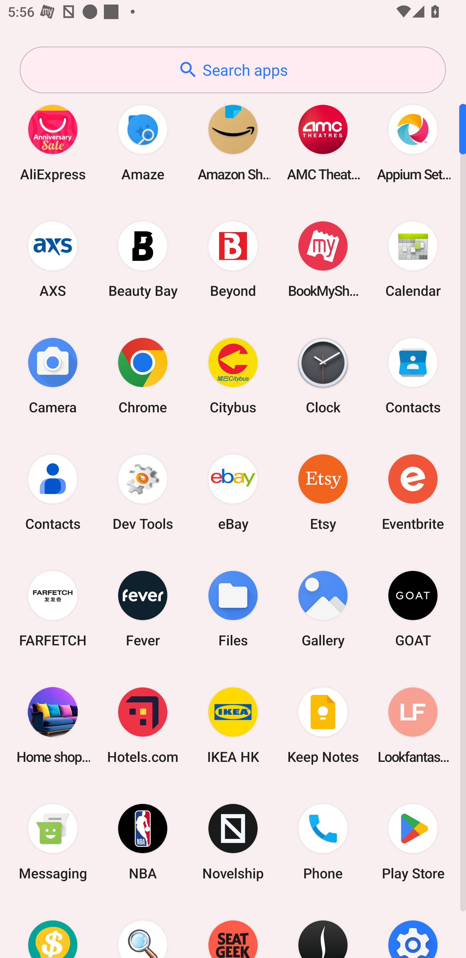  Describe the element at coordinates (143, 725) in the screenshot. I see `Hotels.com` at that location.